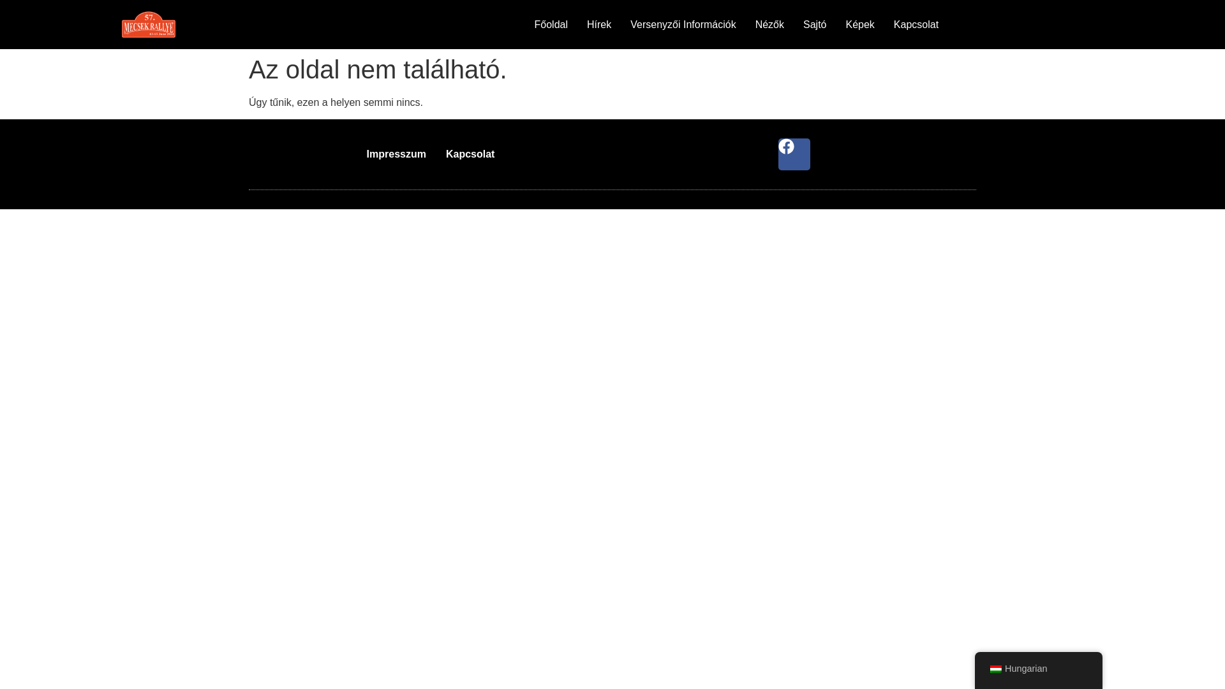 The height and width of the screenshot is (689, 1225). What do you see at coordinates (916, 24) in the screenshot?
I see `Kapcsolat` at bounding box center [916, 24].